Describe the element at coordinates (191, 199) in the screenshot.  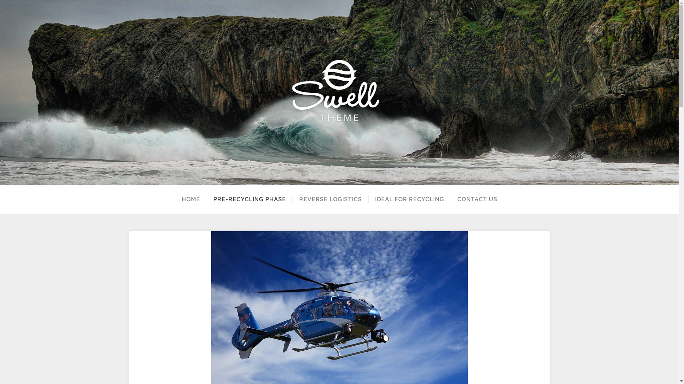
I see `HOME` at that location.